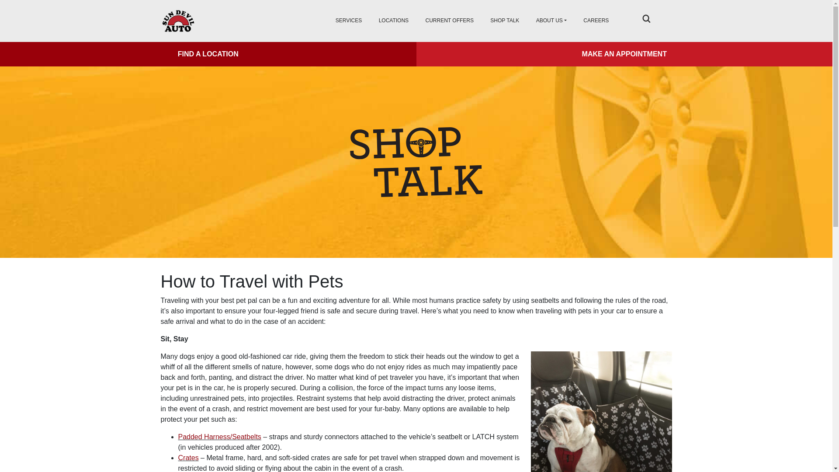 This screenshot has width=839, height=472. I want to click on Current Offers, so click(449, 21).